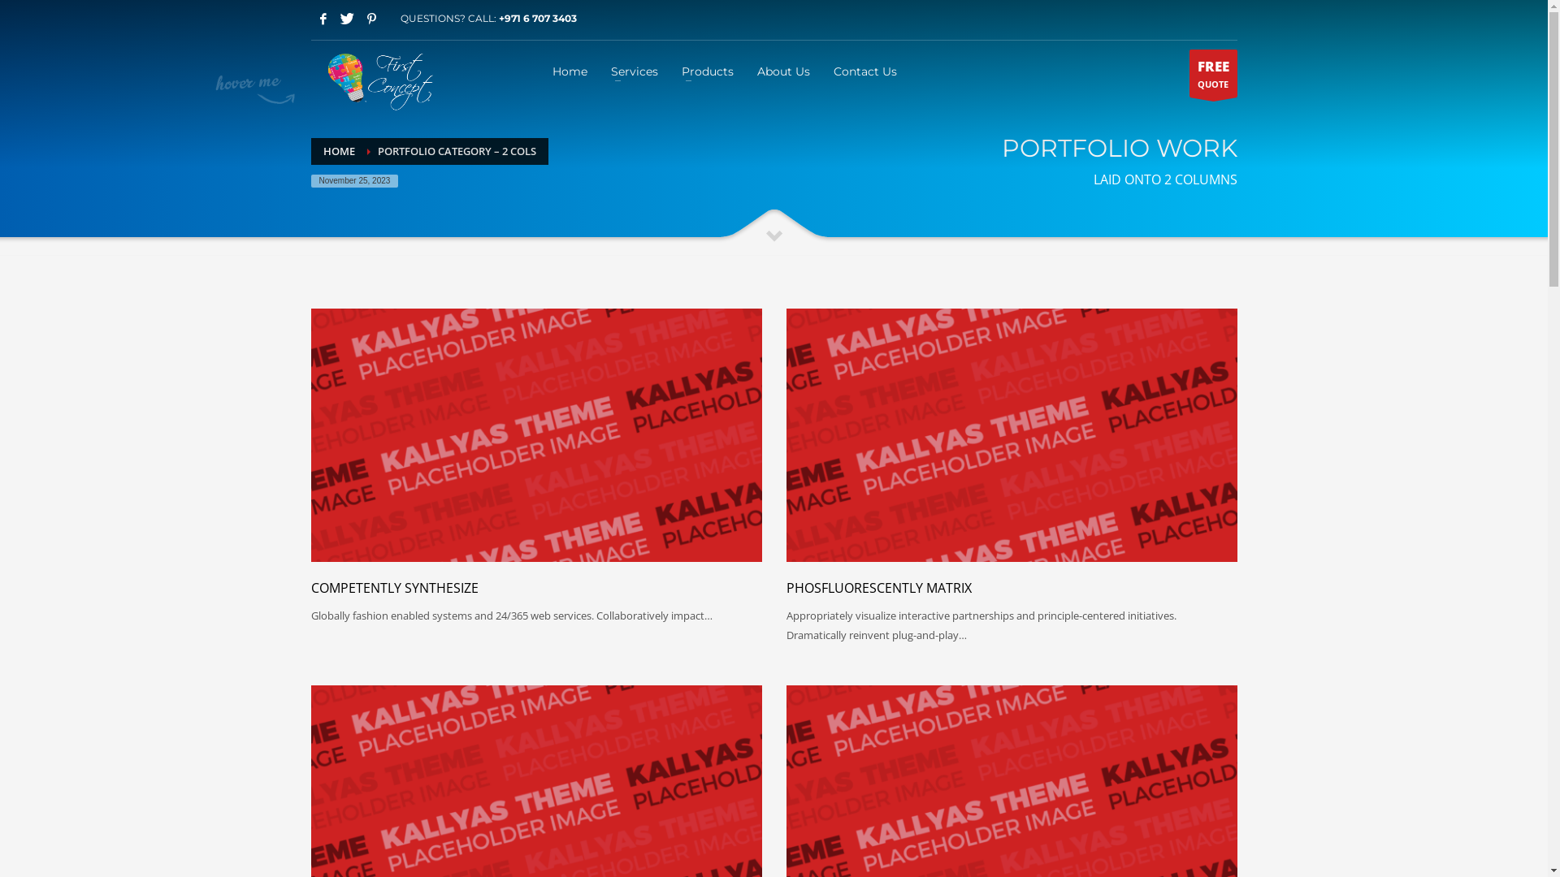 The image size is (1560, 877). What do you see at coordinates (371, 80) in the screenshot?
I see `We Make It Happen!` at bounding box center [371, 80].